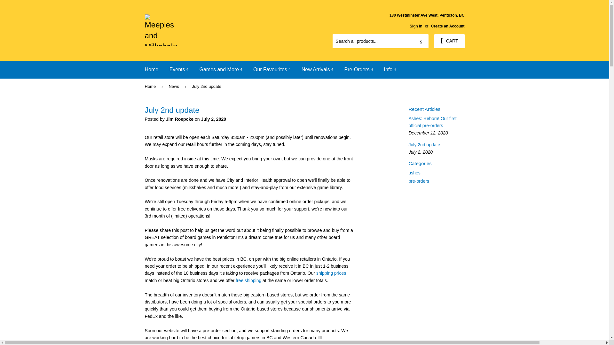  What do you see at coordinates (414, 172) in the screenshot?
I see `Show articles tagged ashes` at bounding box center [414, 172].